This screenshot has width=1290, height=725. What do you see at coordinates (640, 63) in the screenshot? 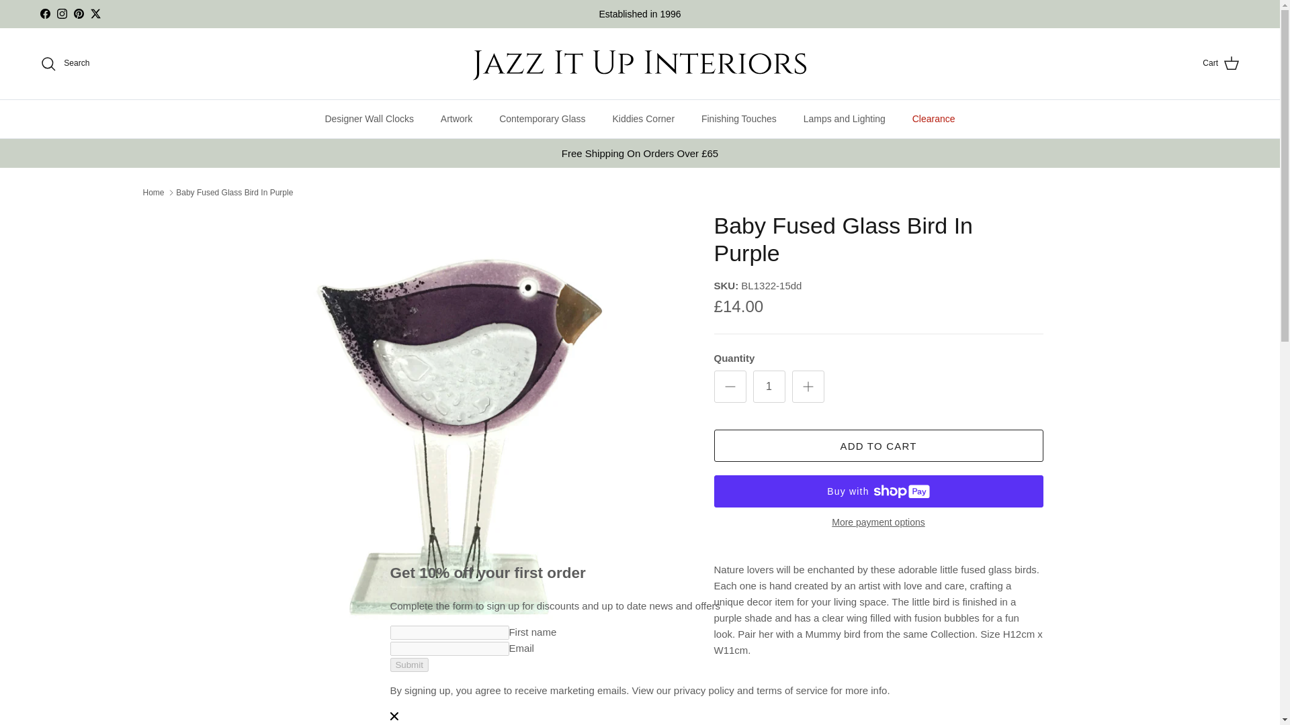
I see `Jazz It Up Interiors` at bounding box center [640, 63].